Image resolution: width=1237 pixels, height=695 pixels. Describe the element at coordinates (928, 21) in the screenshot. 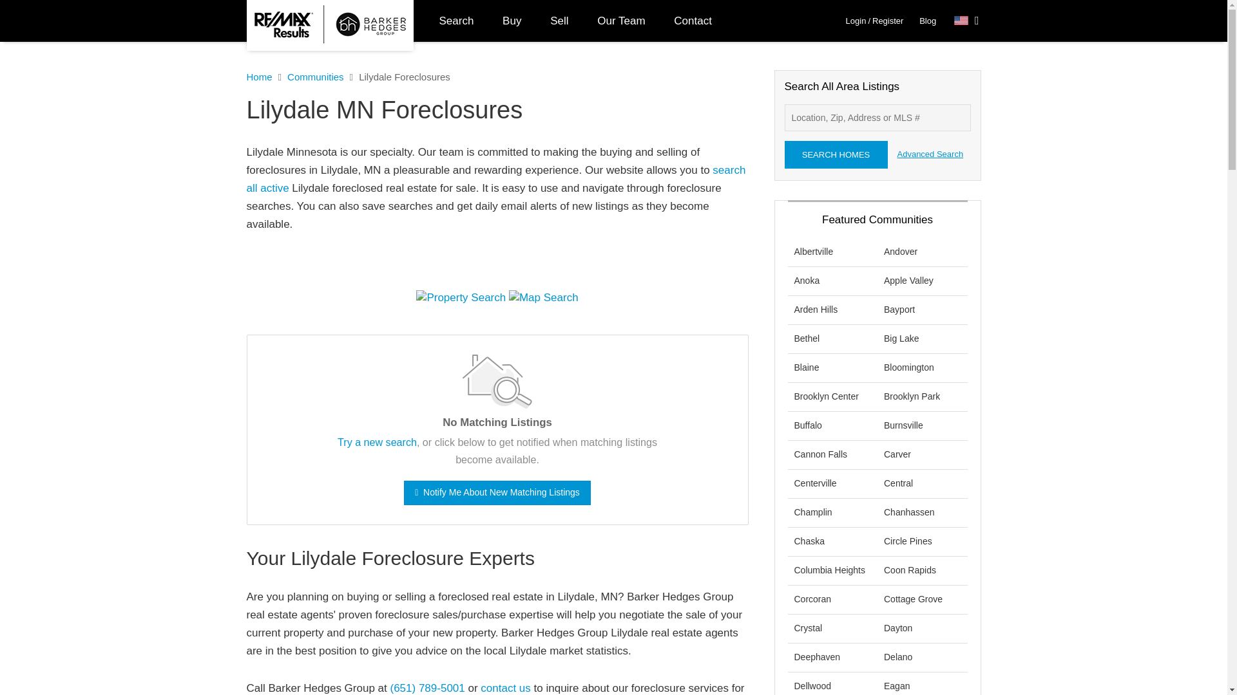

I see `Blog` at that location.